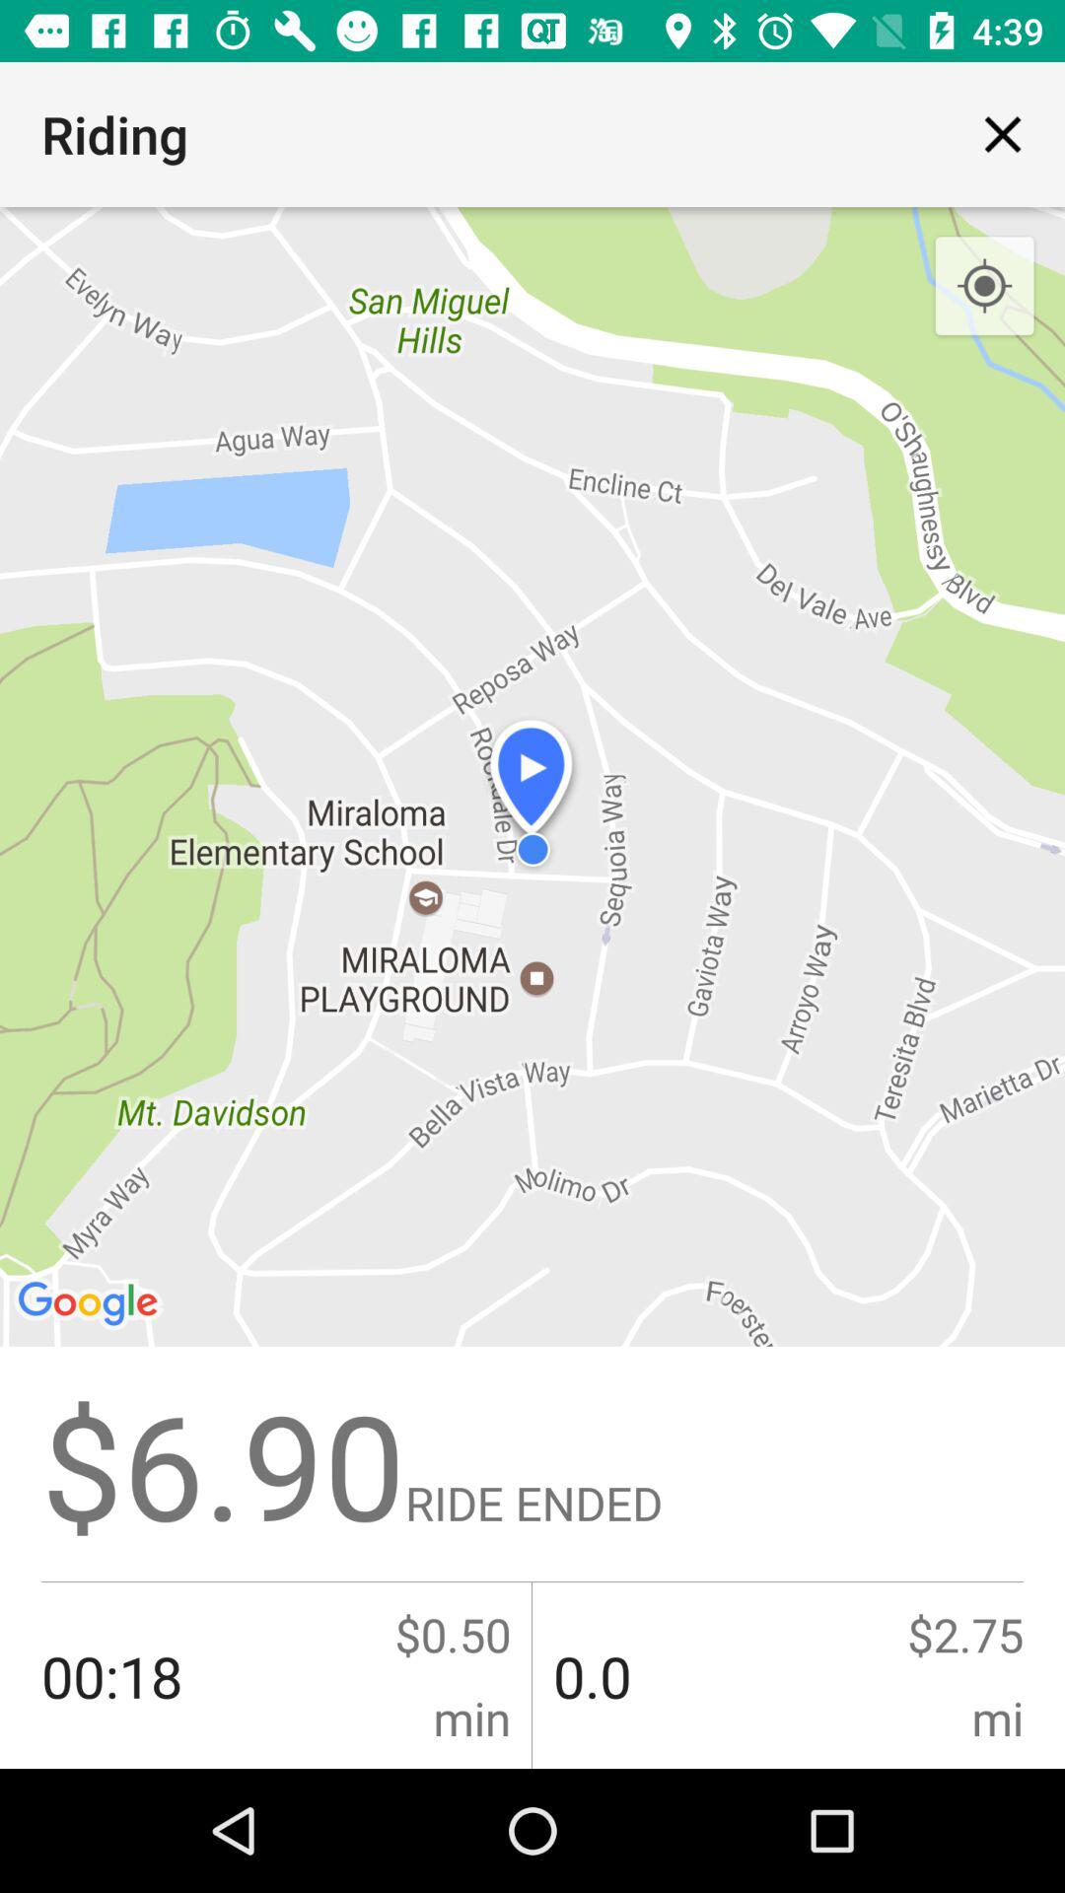  What do you see at coordinates (532, 988) in the screenshot?
I see `press the icon at the center` at bounding box center [532, 988].